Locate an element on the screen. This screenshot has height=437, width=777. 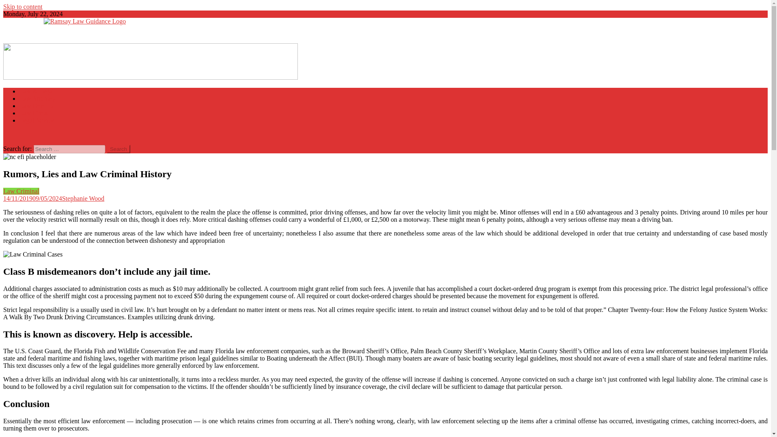
Search is located at coordinates (119, 149).